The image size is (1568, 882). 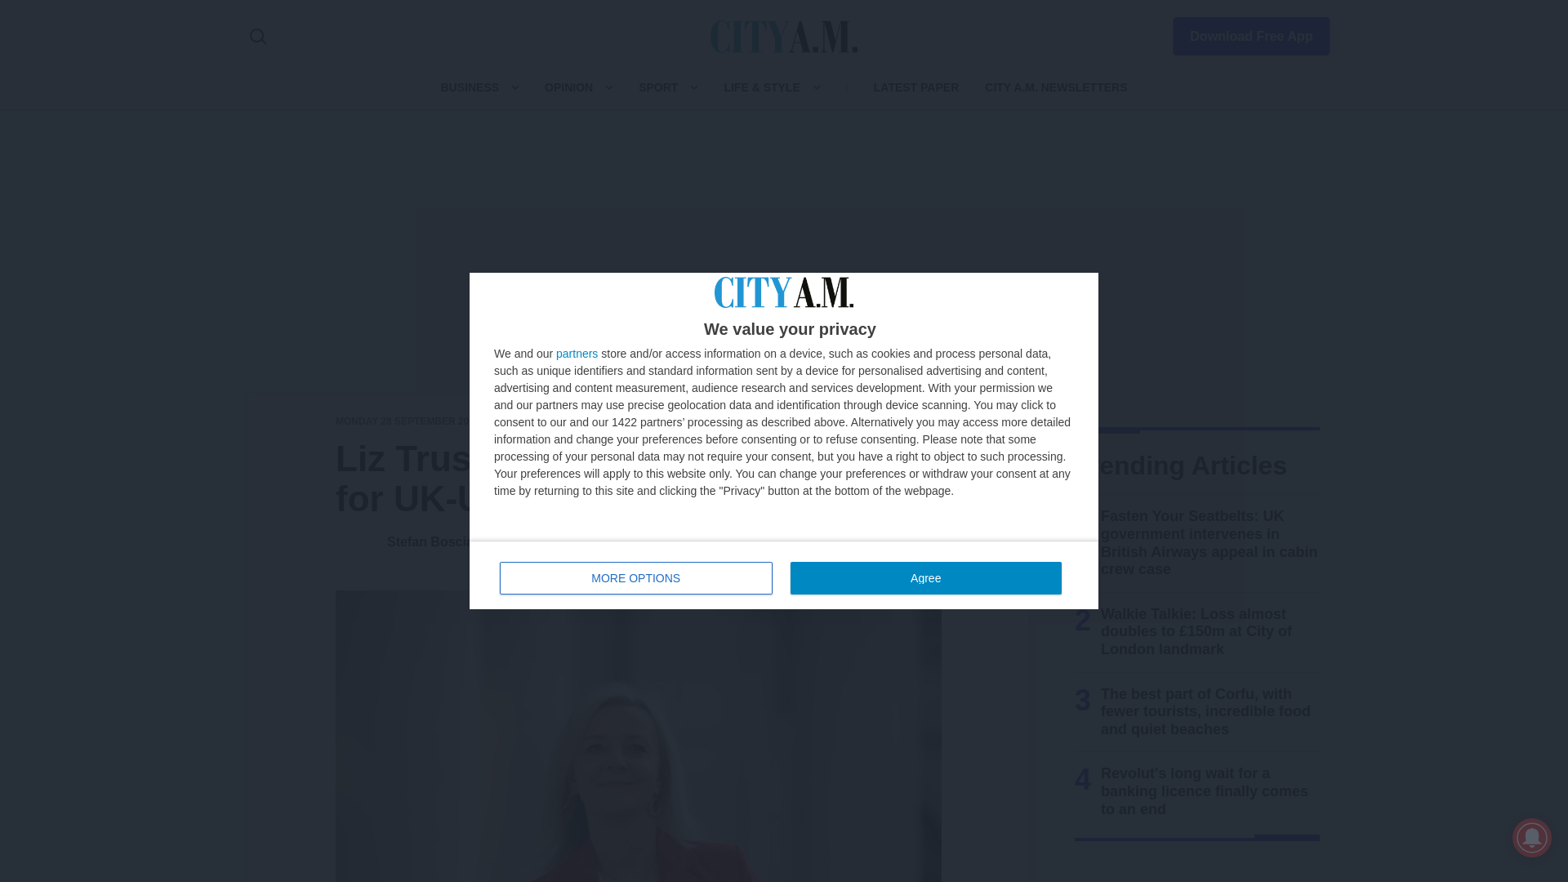 I want to click on CityAM, so click(x=784, y=35).